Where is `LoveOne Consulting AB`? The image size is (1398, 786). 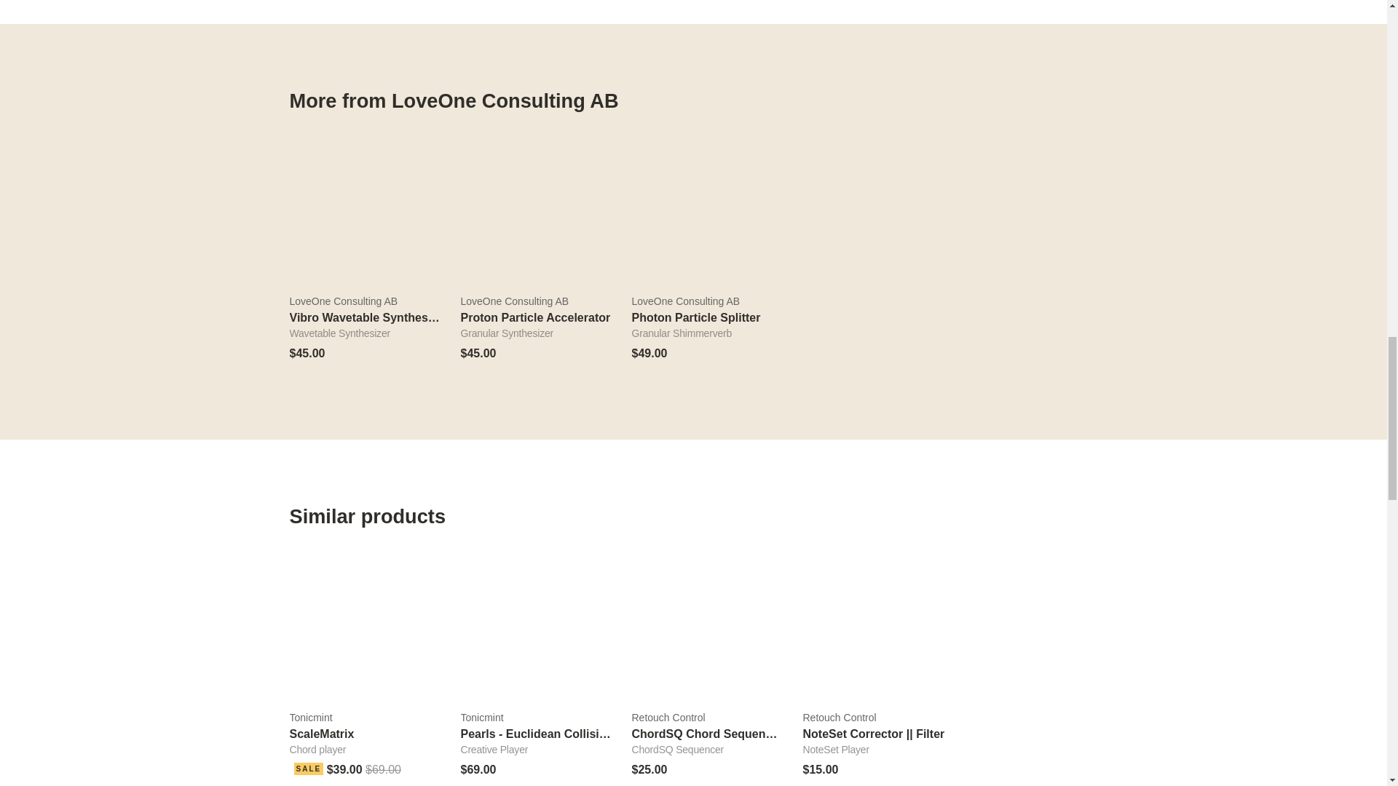 LoveOne Consulting AB is located at coordinates (535, 302).